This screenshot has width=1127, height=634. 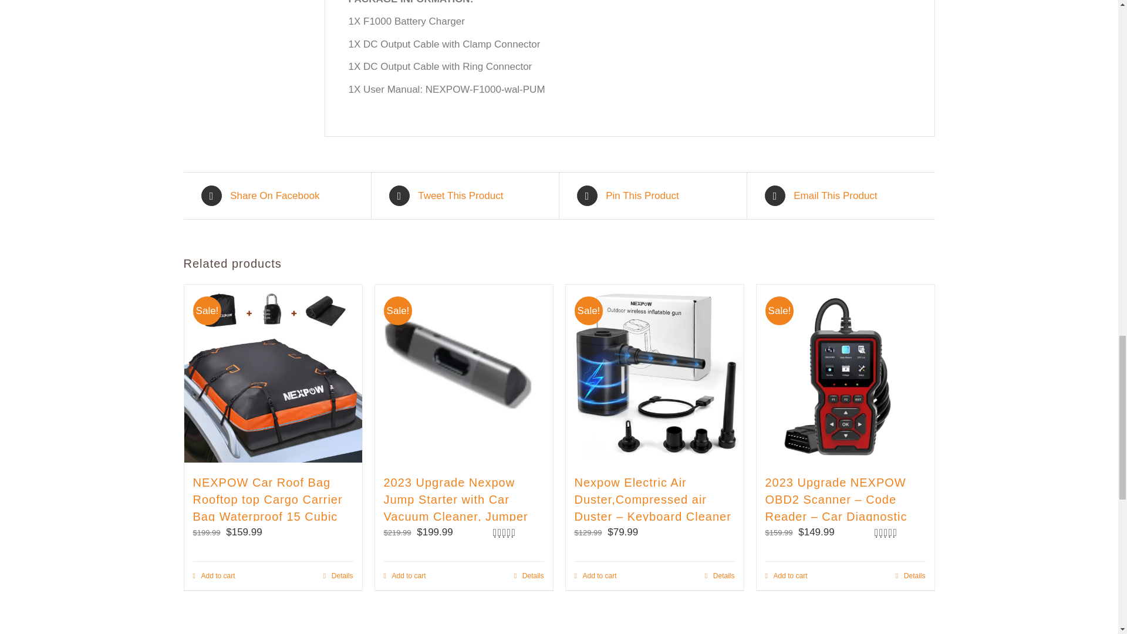 What do you see at coordinates (273, 373) in the screenshot?
I see `Sale!` at bounding box center [273, 373].